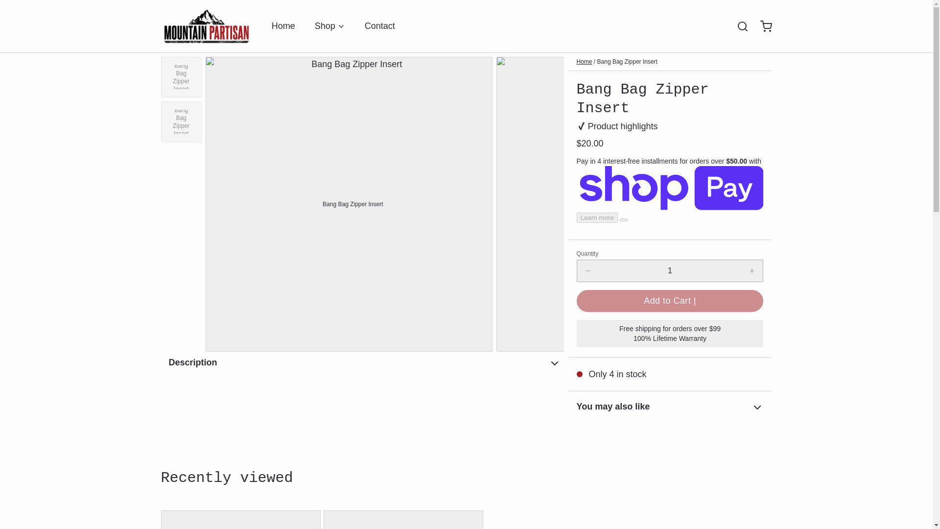  What do you see at coordinates (283, 26) in the screenshot?
I see `Home` at bounding box center [283, 26].